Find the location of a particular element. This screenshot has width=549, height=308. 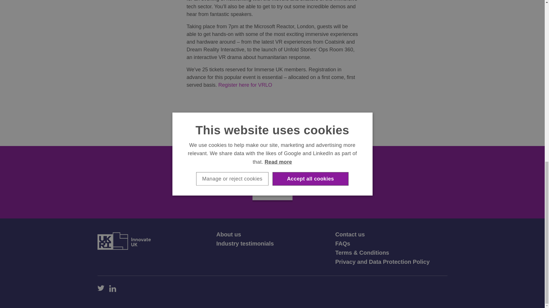

Register here for VRLO is located at coordinates (245, 85).